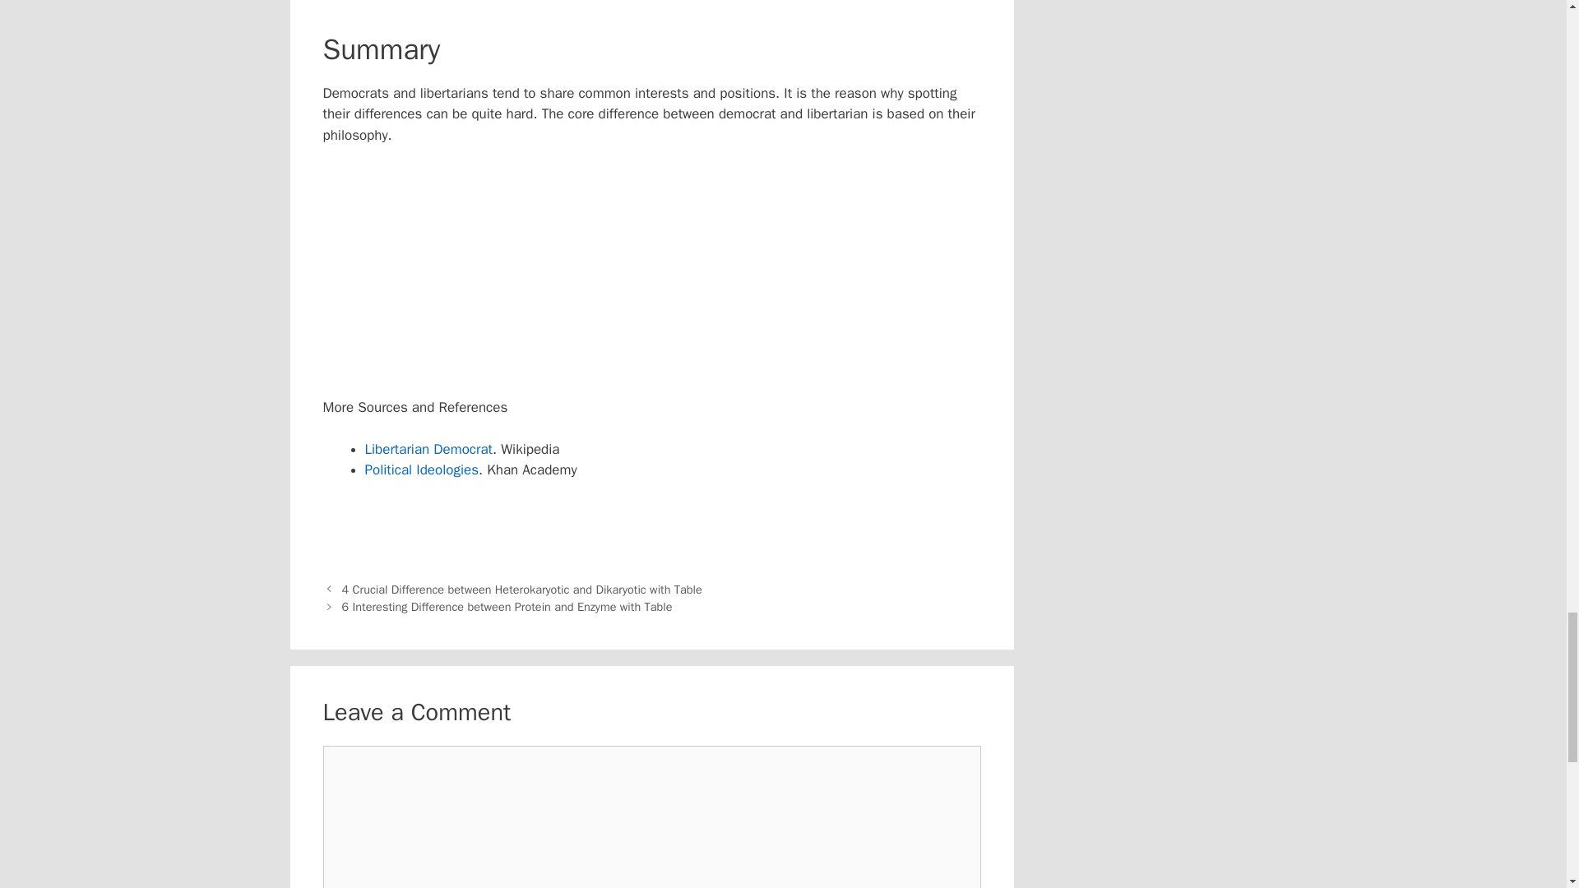 The width and height of the screenshot is (1579, 888). What do you see at coordinates (422, 469) in the screenshot?
I see `Political Ideologies` at bounding box center [422, 469].